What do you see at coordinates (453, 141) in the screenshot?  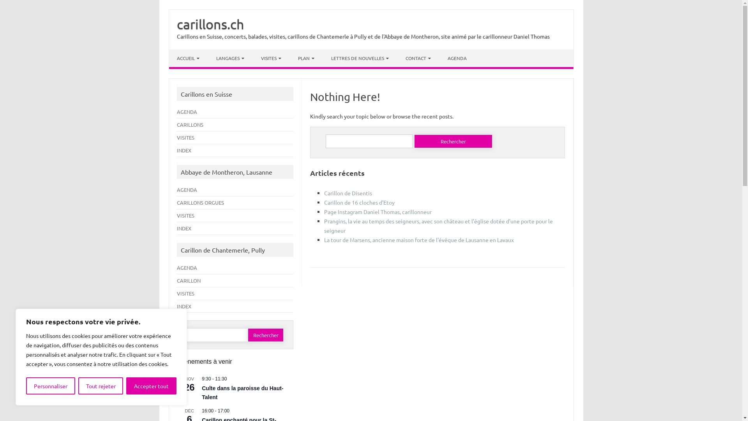 I see `Rechercher` at bounding box center [453, 141].